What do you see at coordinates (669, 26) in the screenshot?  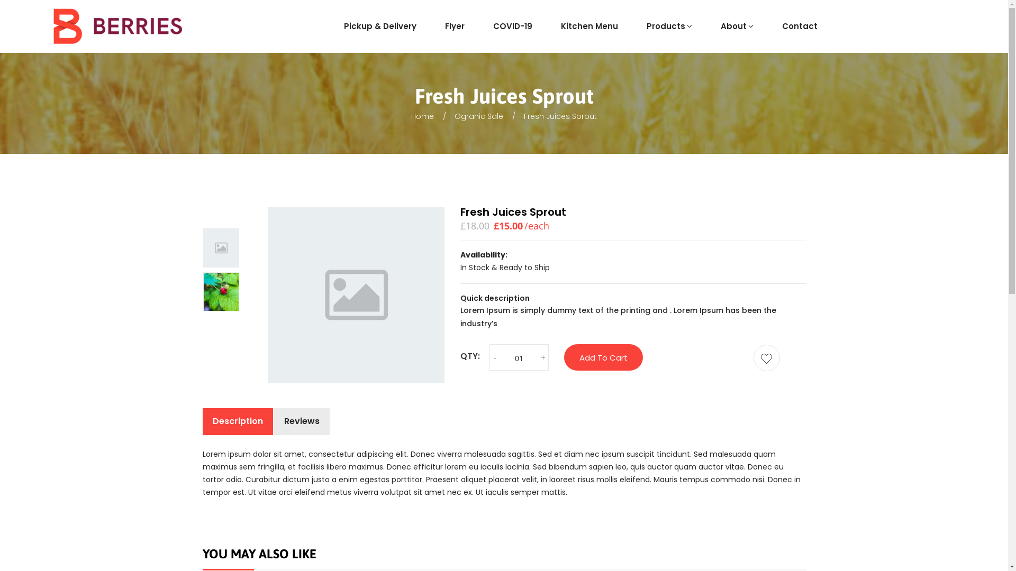 I see `Products` at bounding box center [669, 26].